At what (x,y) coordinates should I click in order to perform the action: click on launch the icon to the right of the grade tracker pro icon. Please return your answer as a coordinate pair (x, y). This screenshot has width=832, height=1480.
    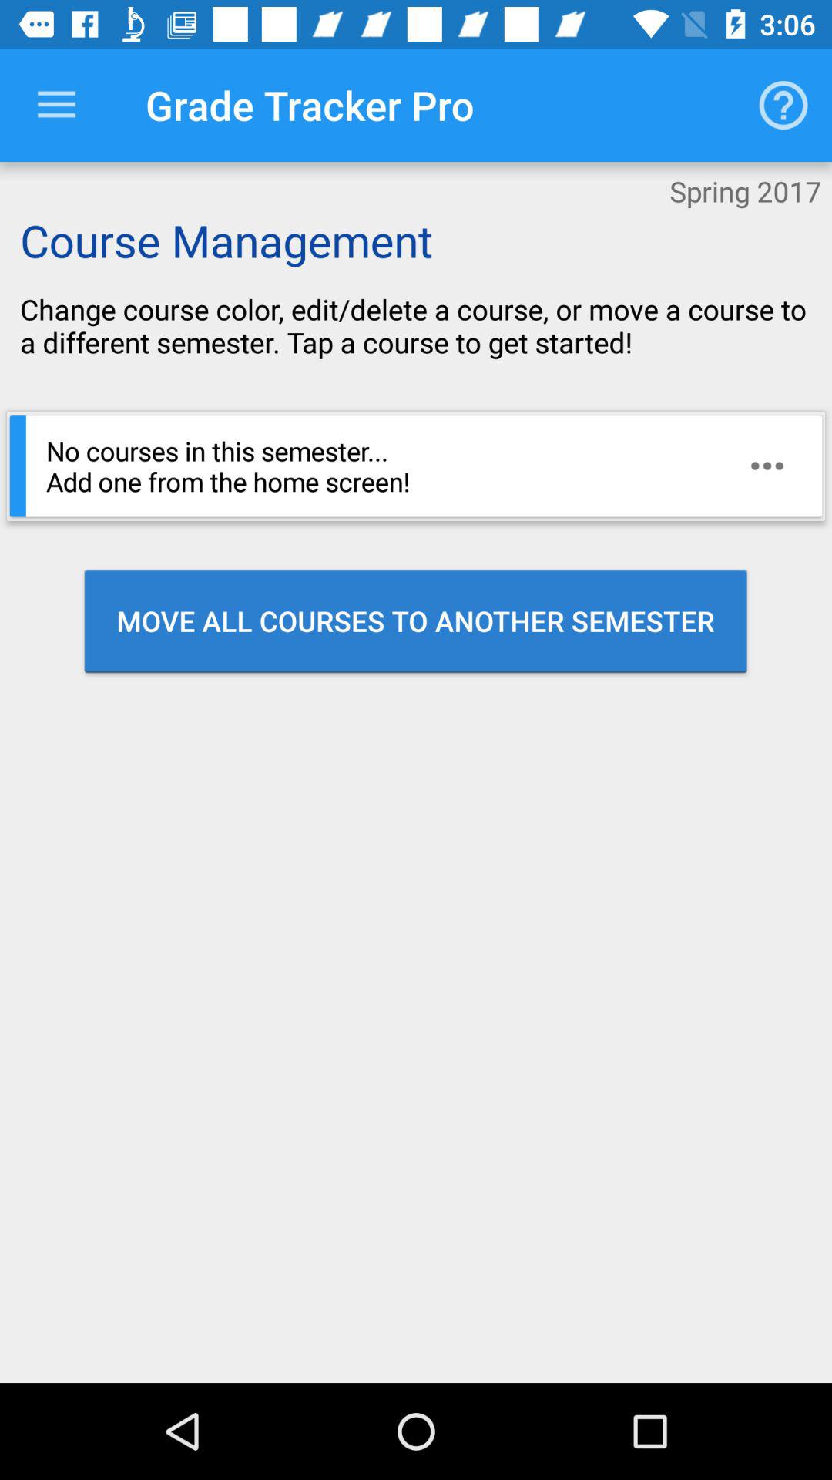
    Looking at the image, I should click on (783, 105).